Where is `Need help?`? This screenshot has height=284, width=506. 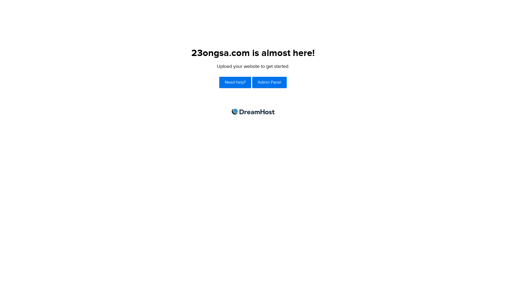 Need help? is located at coordinates (235, 83).